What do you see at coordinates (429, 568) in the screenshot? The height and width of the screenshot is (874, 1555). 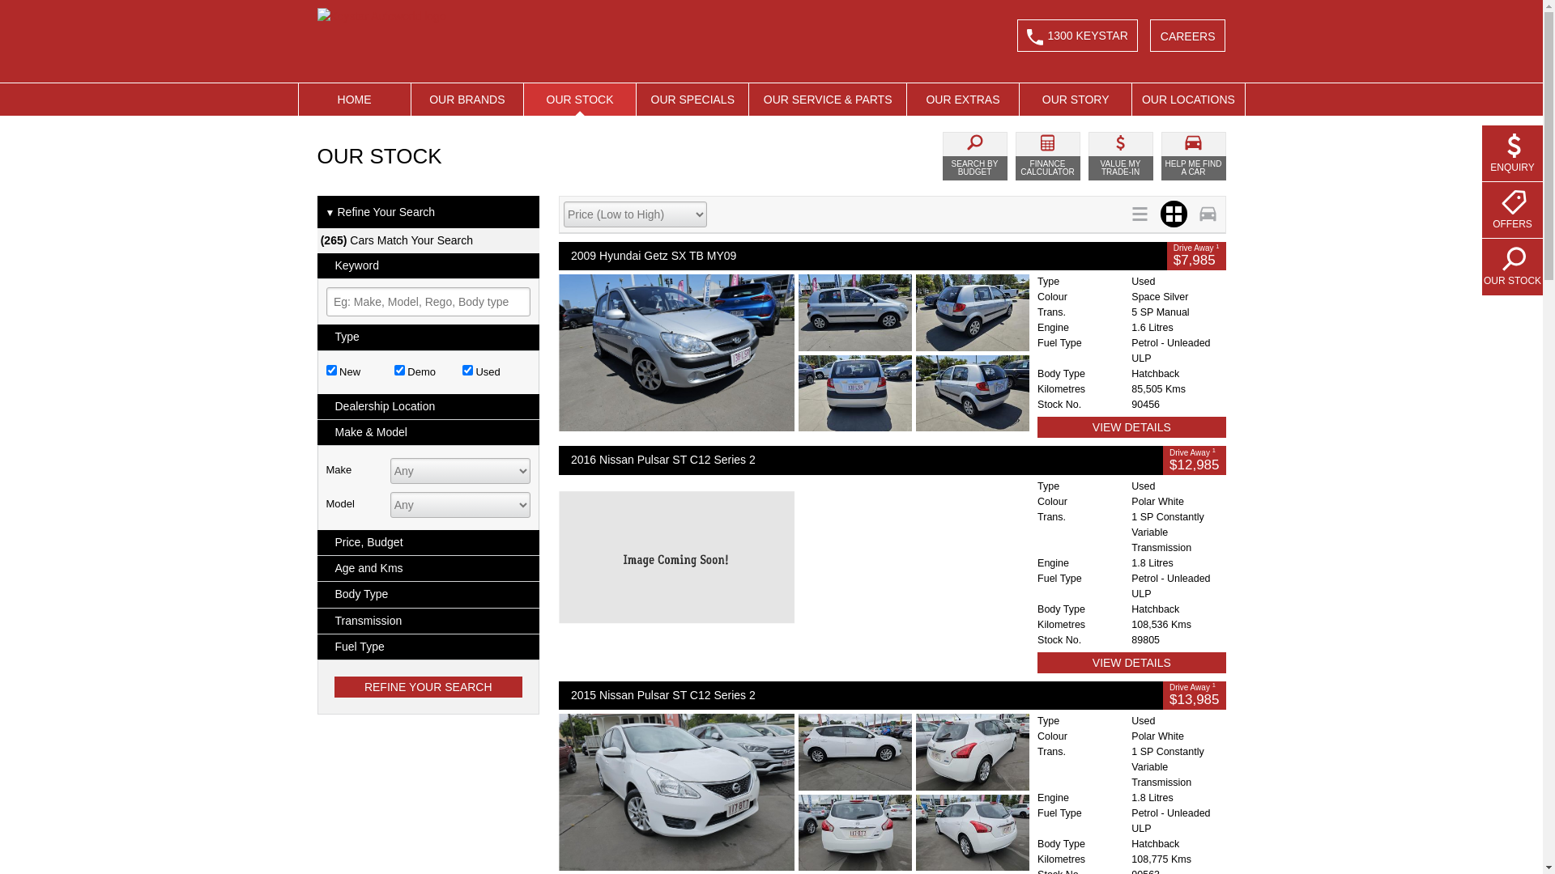 I see `Age and Kms` at bounding box center [429, 568].